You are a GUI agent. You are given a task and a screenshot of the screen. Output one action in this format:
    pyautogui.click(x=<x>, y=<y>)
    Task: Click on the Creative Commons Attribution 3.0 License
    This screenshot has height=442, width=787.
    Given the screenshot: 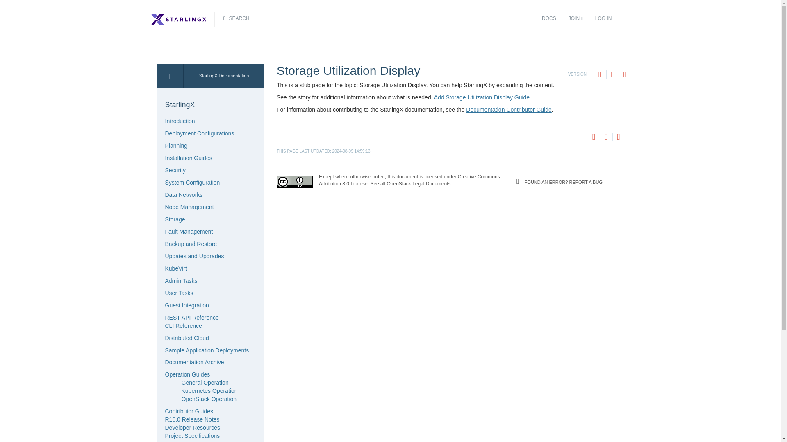 What is the action you would take?
    pyautogui.click(x=409, y=180)
    